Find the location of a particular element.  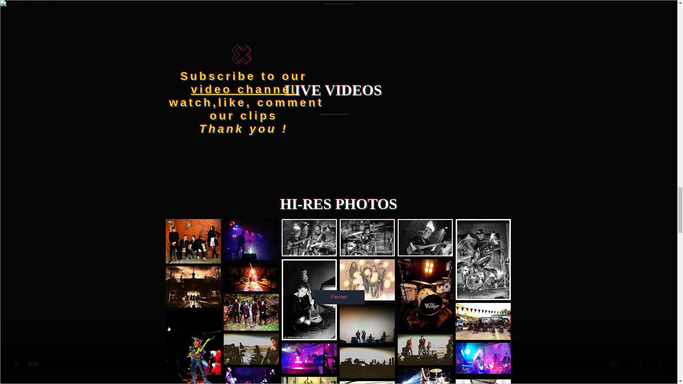

google app is located at coordinates (213, 123).